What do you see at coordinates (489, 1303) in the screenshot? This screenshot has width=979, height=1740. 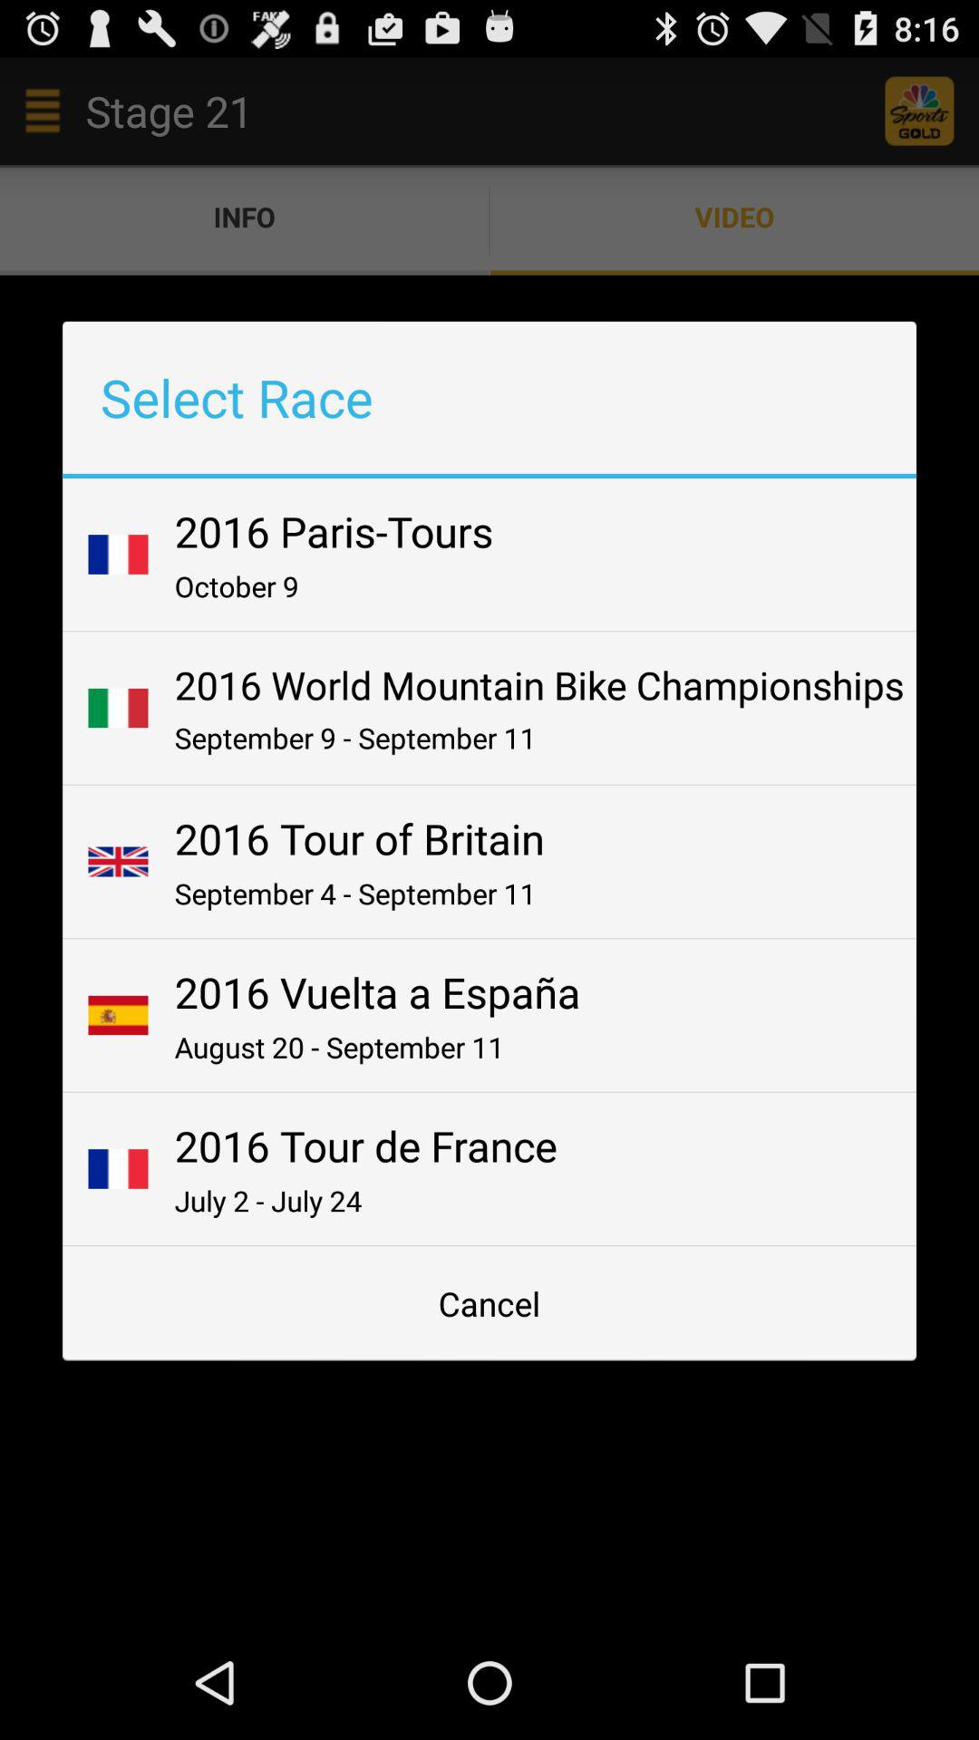 I see `open app below july 2 july item` at bounding box center [489, 1303].